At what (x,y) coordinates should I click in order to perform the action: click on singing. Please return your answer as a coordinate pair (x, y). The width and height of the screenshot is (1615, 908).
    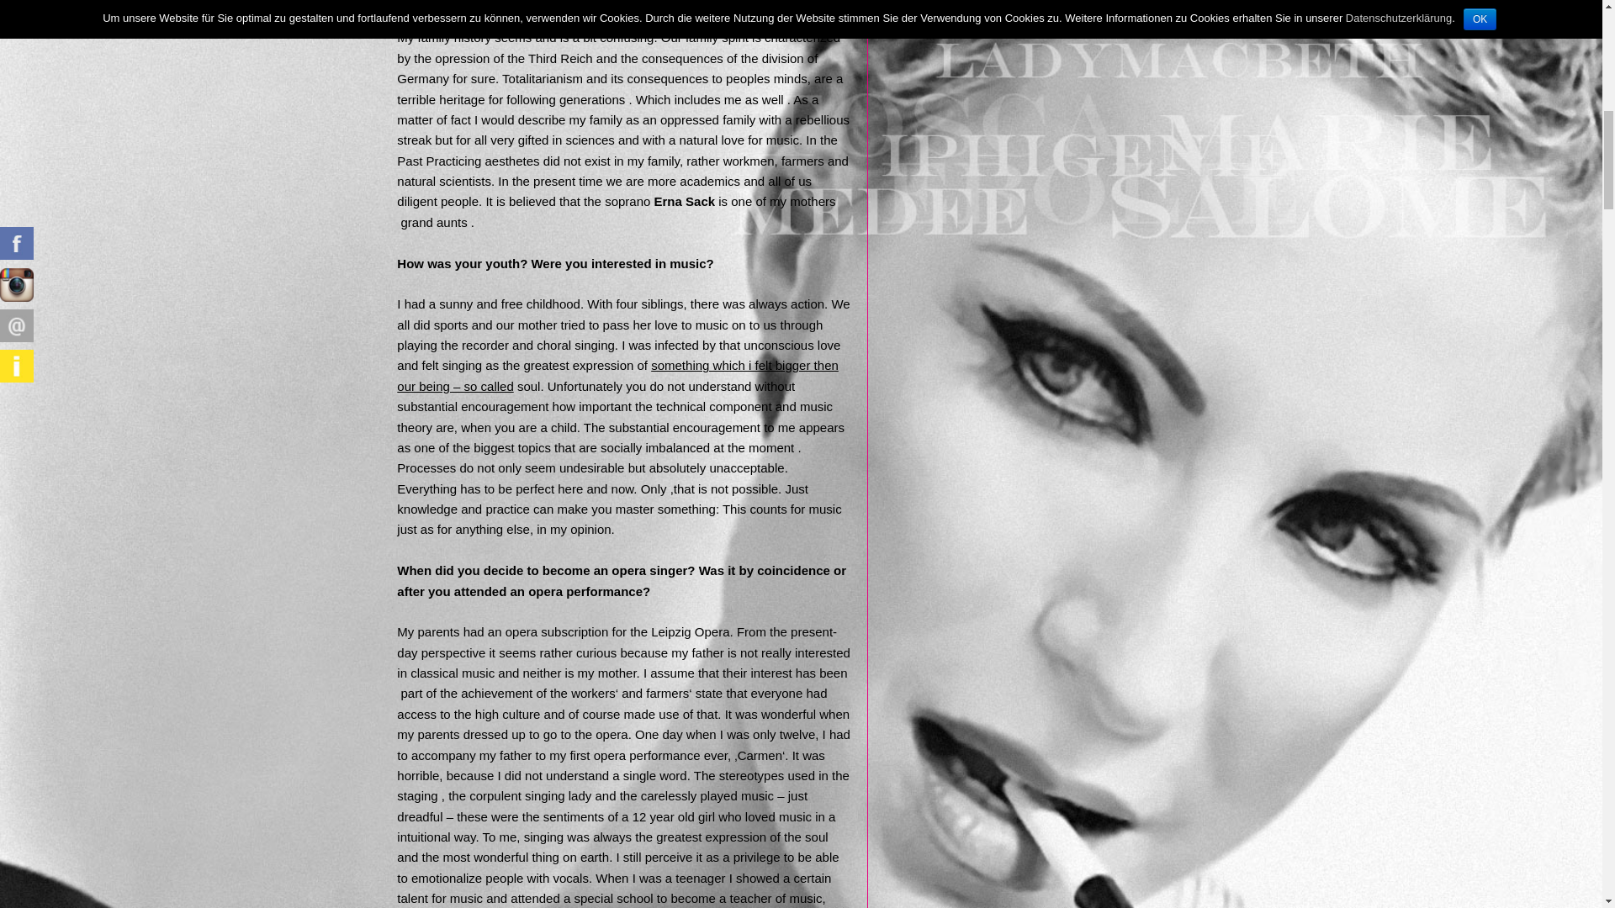
    Looking at the image, I should click on (595, 345).